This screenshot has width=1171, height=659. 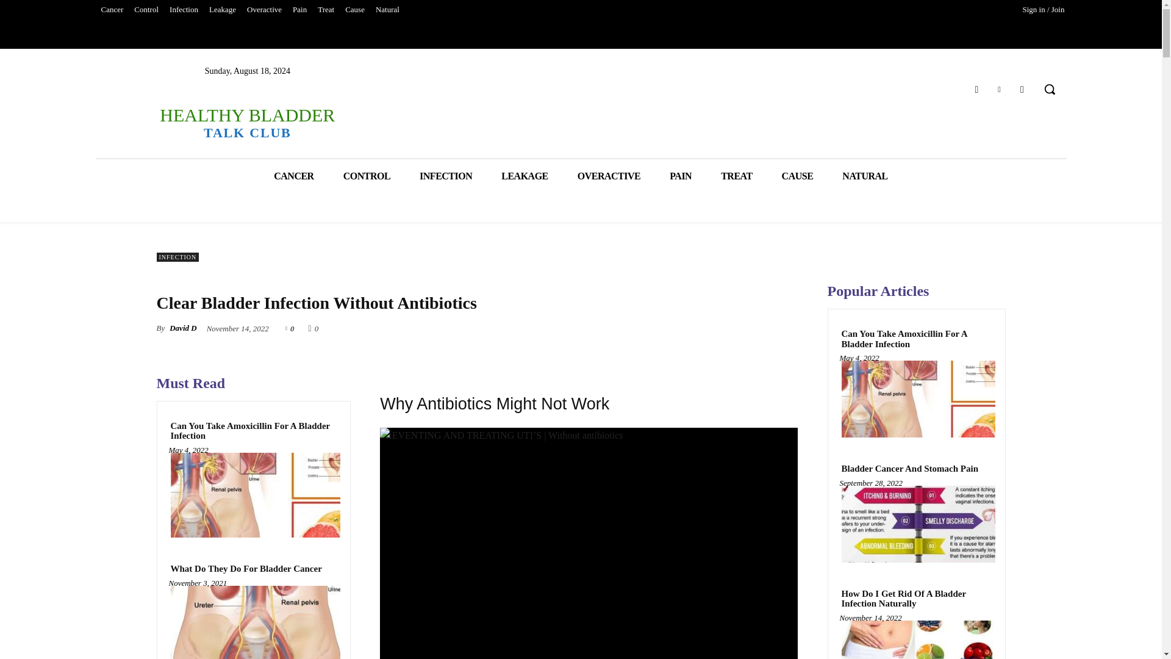 What do you see at coordinates (354, 10) in the screenshot?
I see `Cause` at bounding box center [354, 10].